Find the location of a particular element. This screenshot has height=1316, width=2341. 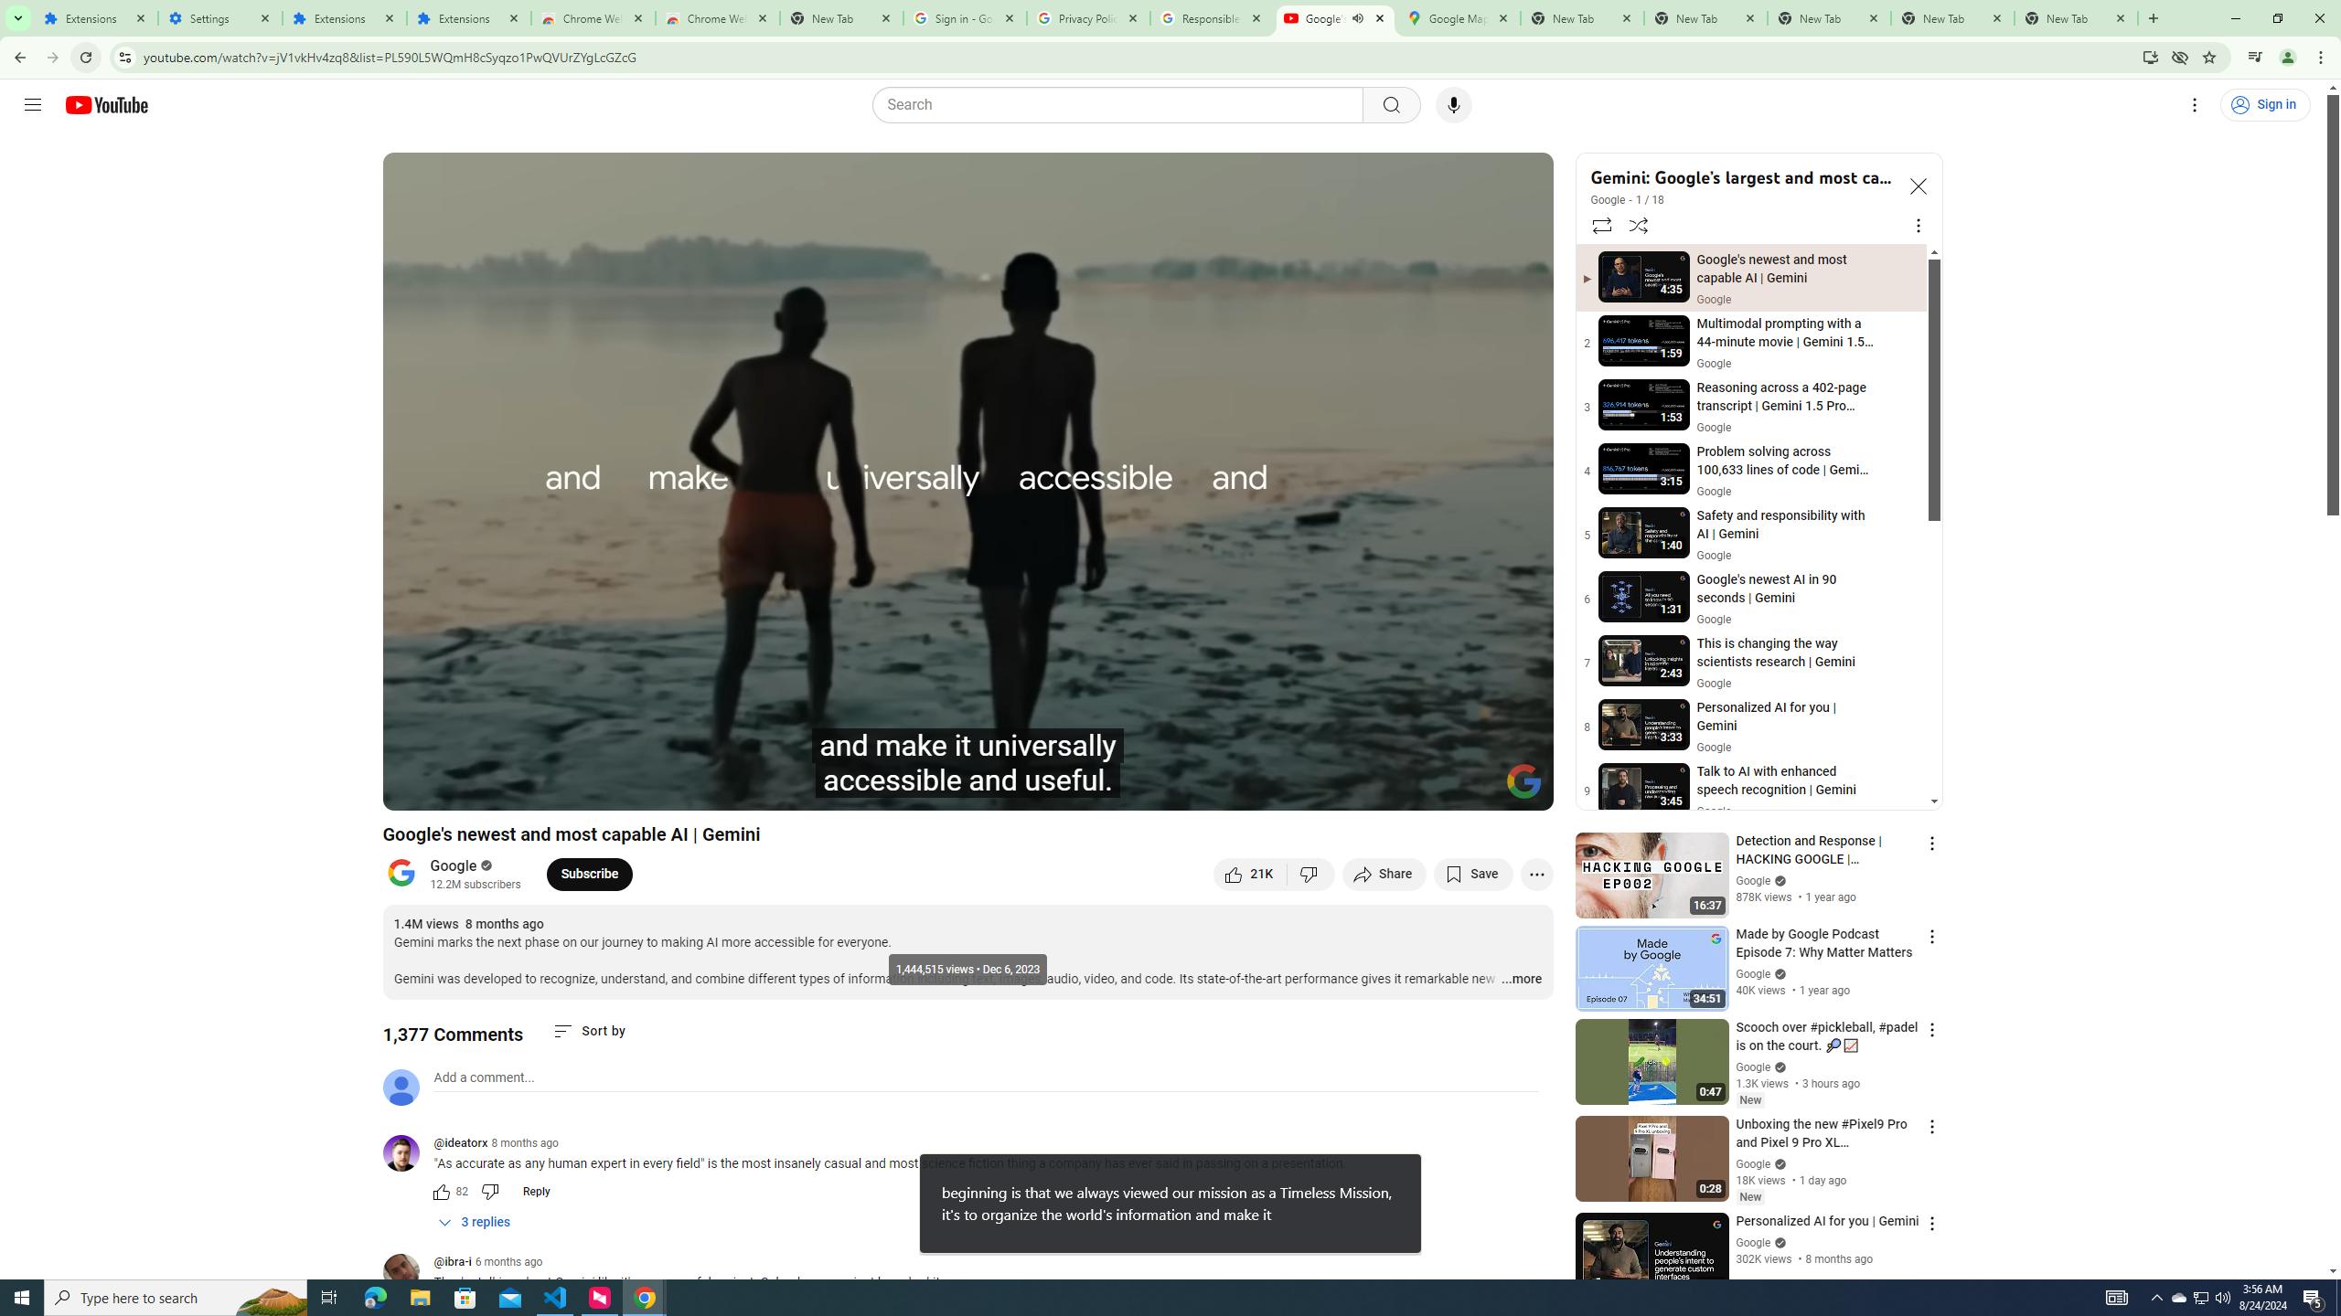

Extensions is located at coordinates (468, 18).